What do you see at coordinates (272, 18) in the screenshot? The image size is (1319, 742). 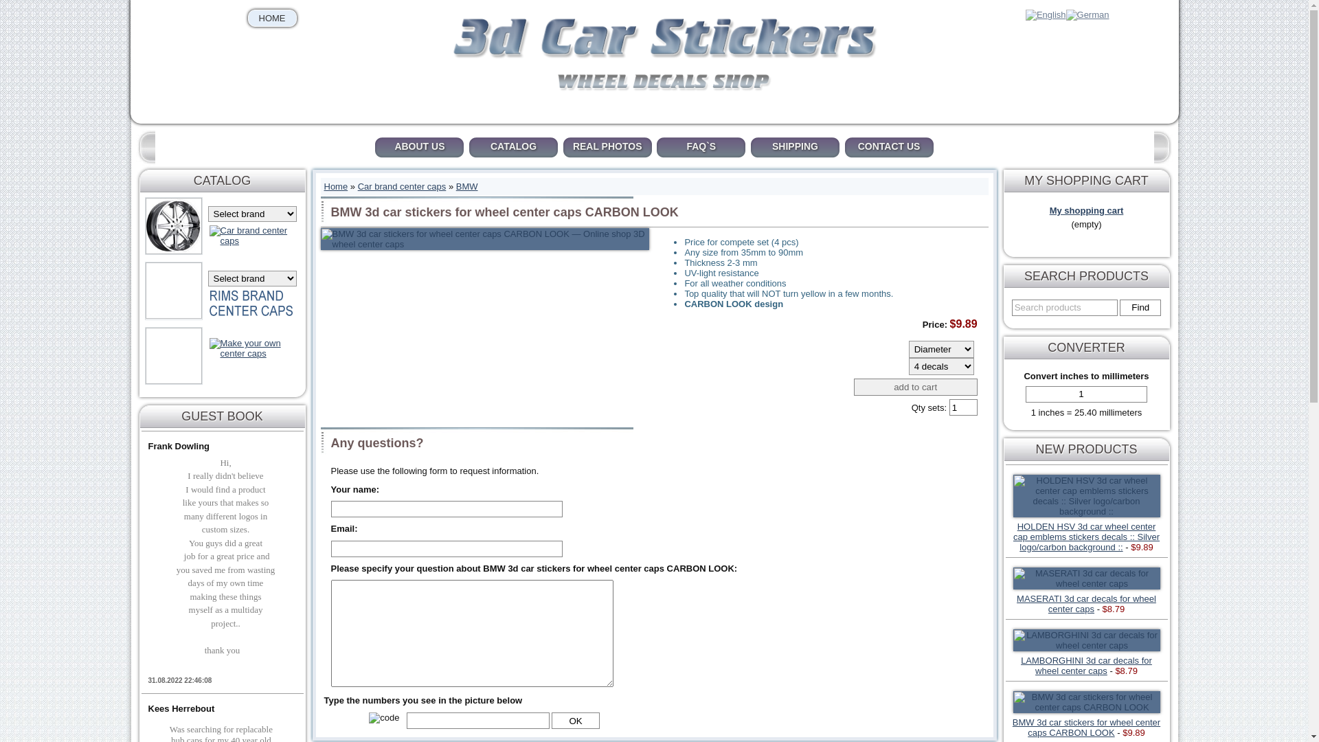 I see `HOME` at bounding box center [272, 18].